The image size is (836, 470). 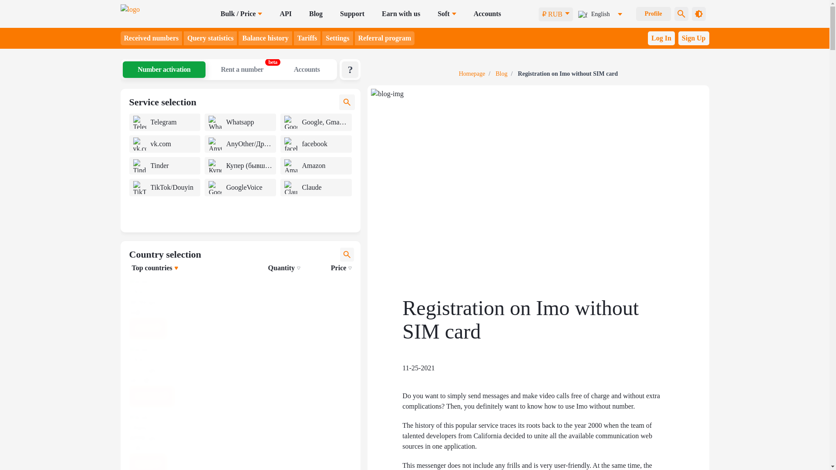 What do you see at coordinates (487, 14) in the screenshot?
I see `Accounts` at bounding box center [487, 14].